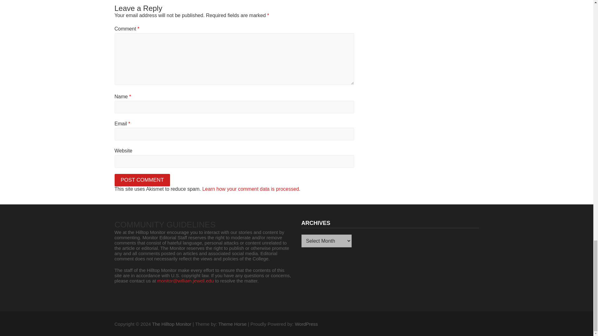 The height and width of the screenshot is (336, 598). What do you see at coordinates (306, 324) in the screenshot?
I see `WordPress` at bounding box center [306, 324].